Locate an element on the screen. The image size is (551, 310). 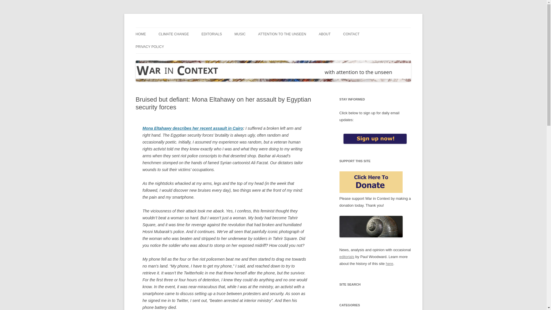
CLIMATE CHANGE is located at coordinates (174, 34).